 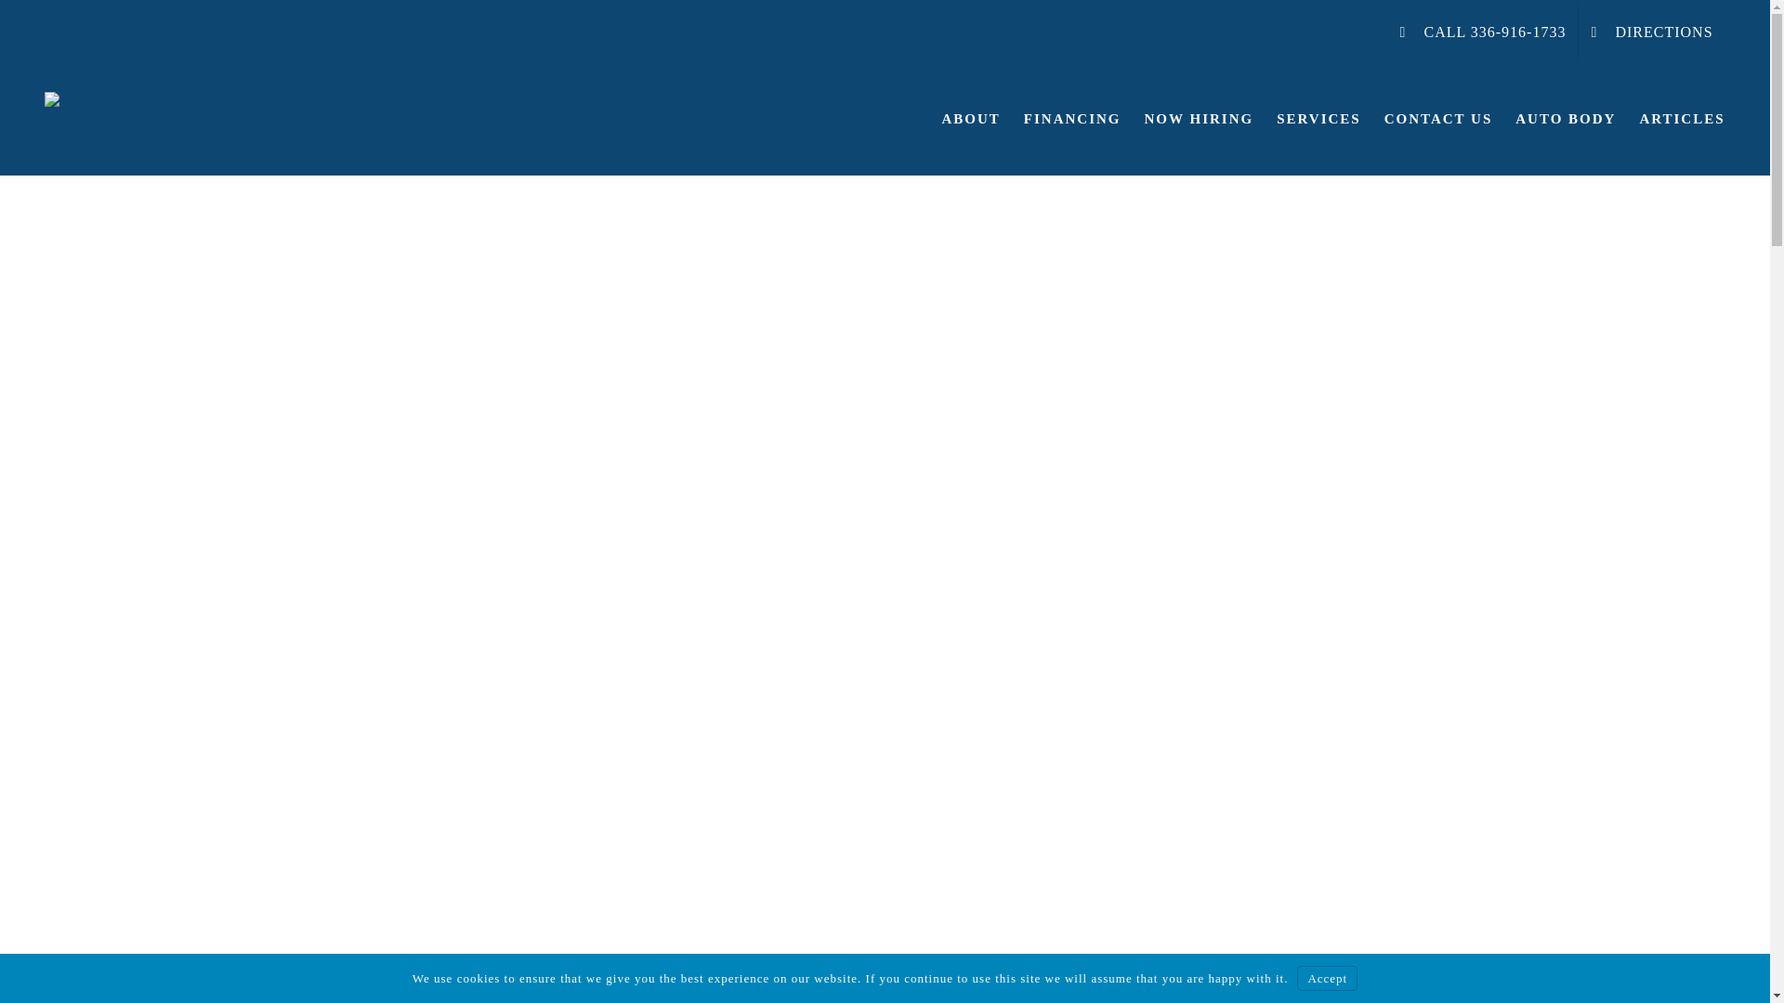 I want to click on CONTACT US, so click(x=1438, y=119).